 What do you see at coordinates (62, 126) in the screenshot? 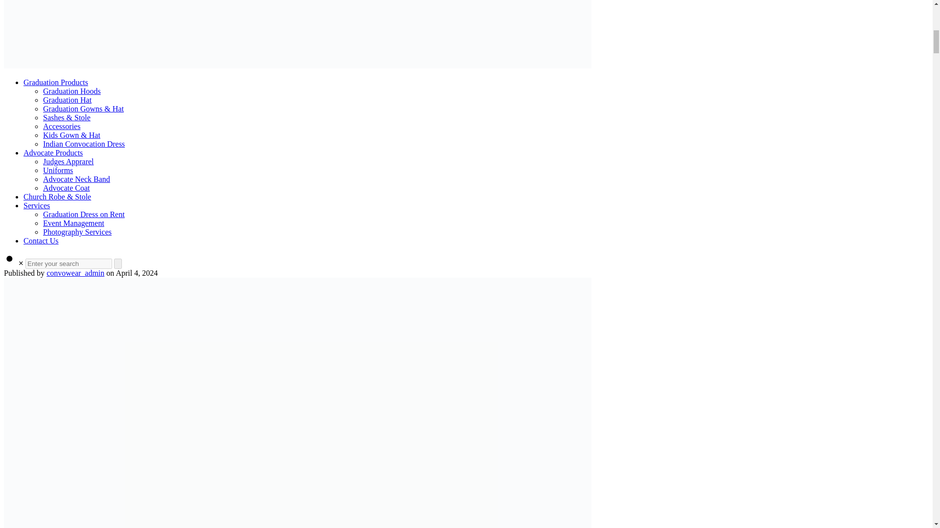
I see `Accessories` at bounding box center [62, 126].